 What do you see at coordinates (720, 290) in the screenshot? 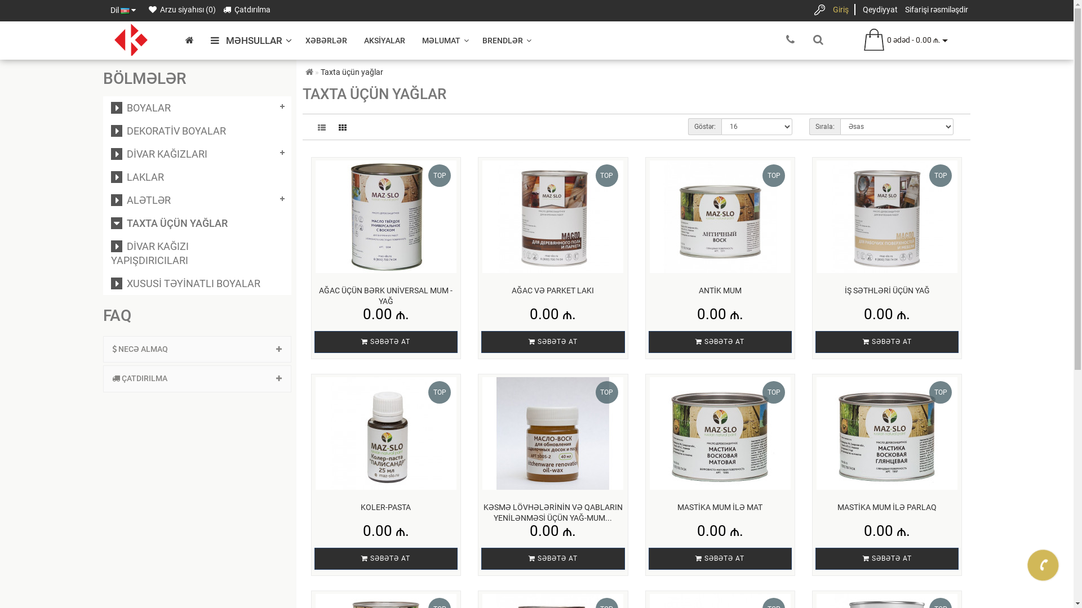
I see `ANTIK MUM` at bounding box center [720, 290].